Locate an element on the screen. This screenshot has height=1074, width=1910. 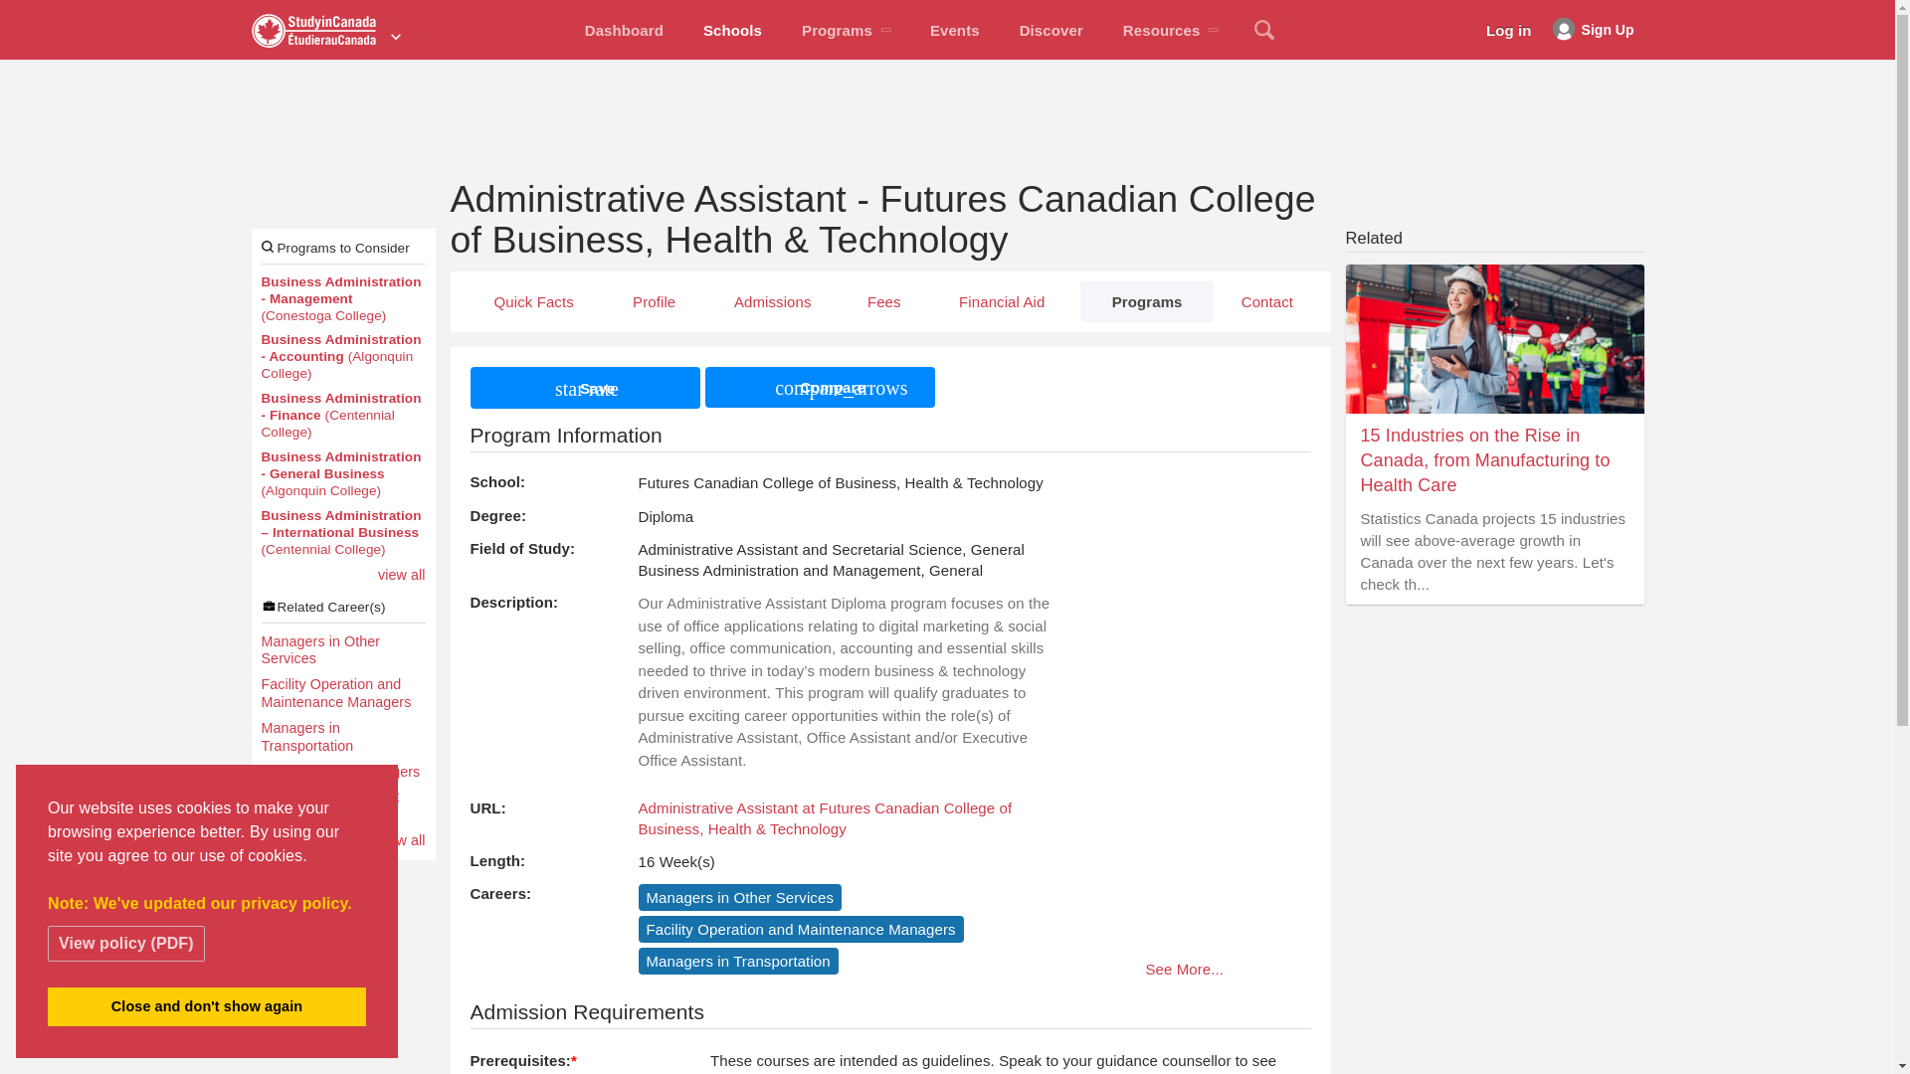
Events is located at coordinates (955, 30).